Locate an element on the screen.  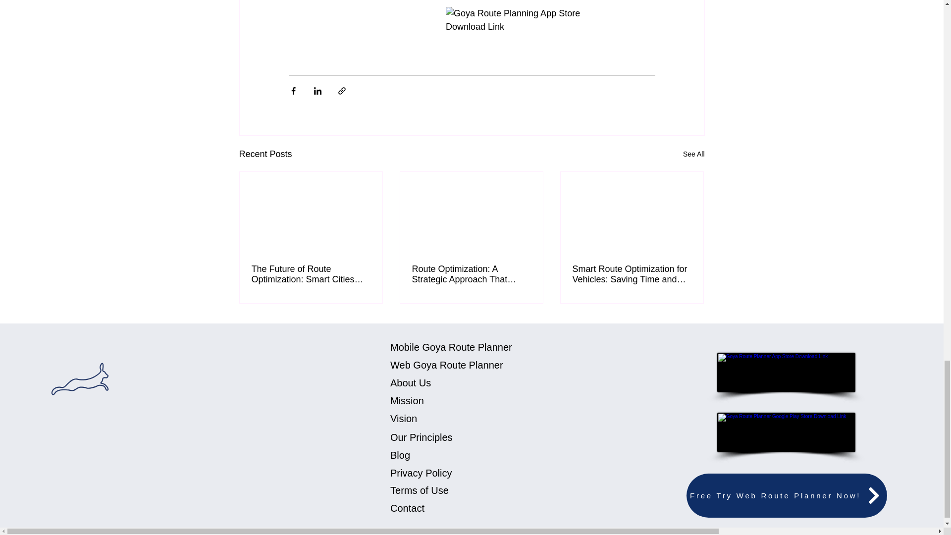
Contact is located at coordinates (407, 508).